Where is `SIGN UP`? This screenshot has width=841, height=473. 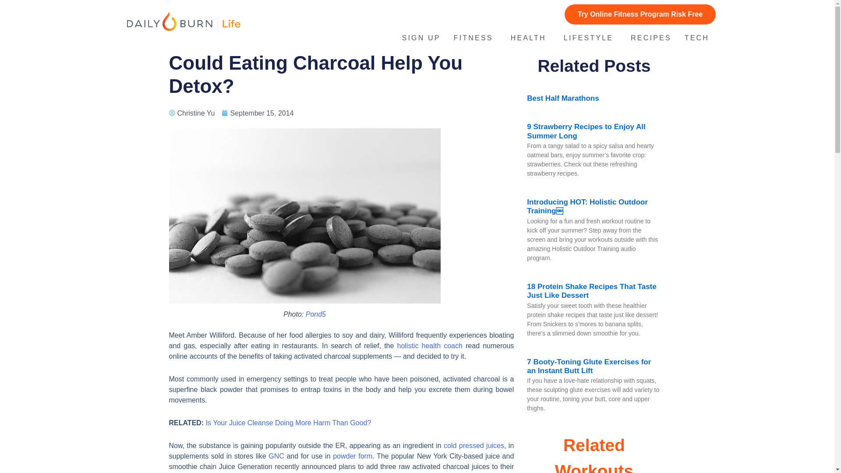
SIGN UP is located at coordinates (421, 38).